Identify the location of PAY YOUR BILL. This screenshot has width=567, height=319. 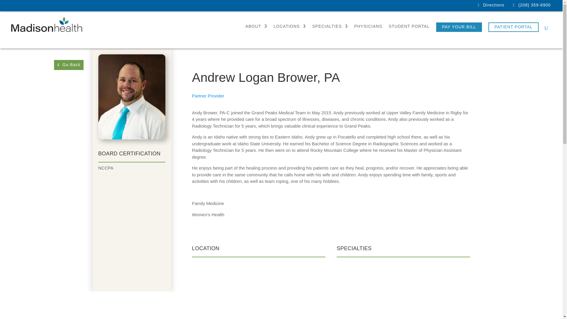
(459, 27).